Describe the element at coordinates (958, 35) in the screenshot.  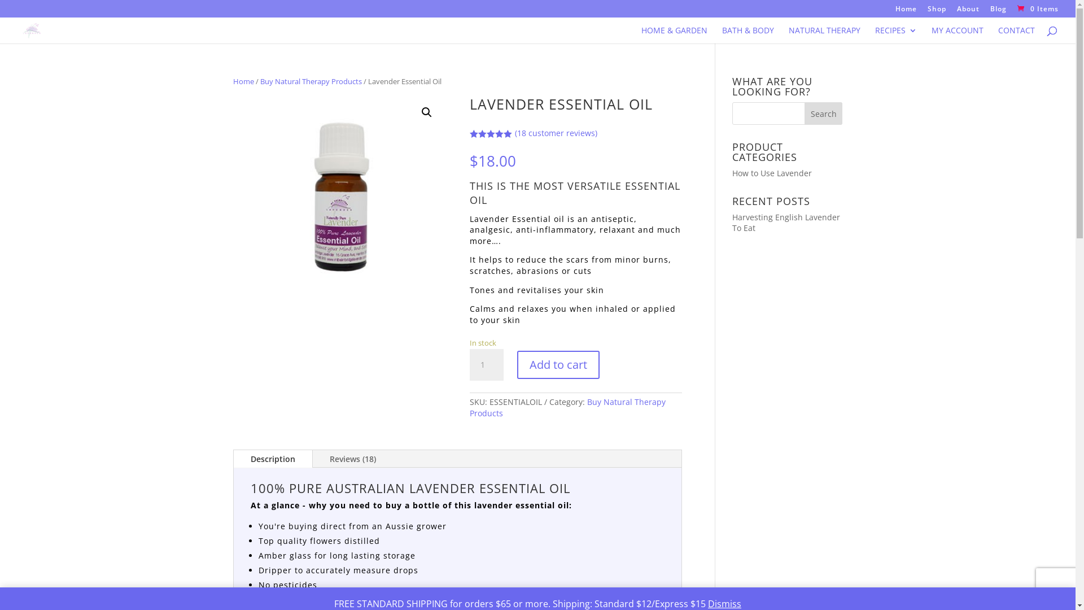
I see `MY ACCOUNT` at that location.